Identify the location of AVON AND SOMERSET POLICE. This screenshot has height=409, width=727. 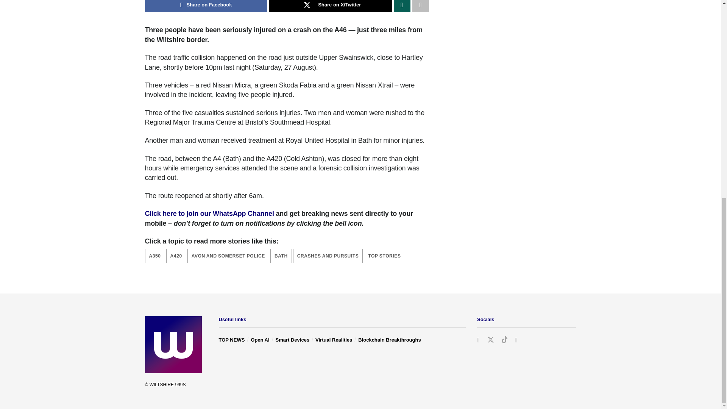
(228, 256).